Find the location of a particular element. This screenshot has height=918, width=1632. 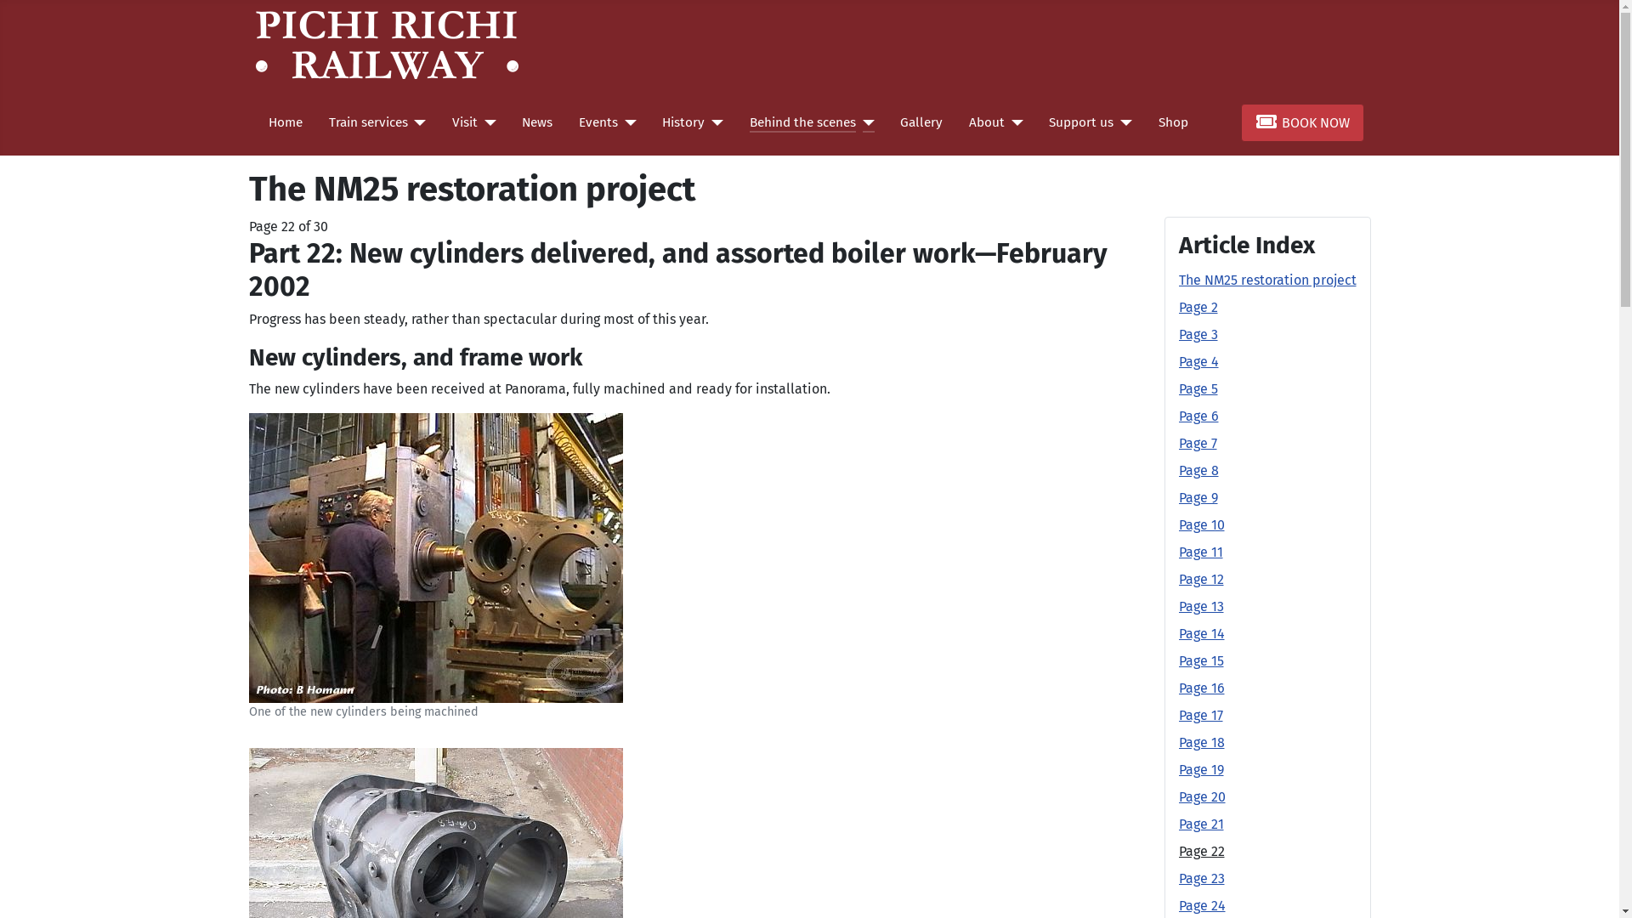

Train services is located at coordinates (369, 122).